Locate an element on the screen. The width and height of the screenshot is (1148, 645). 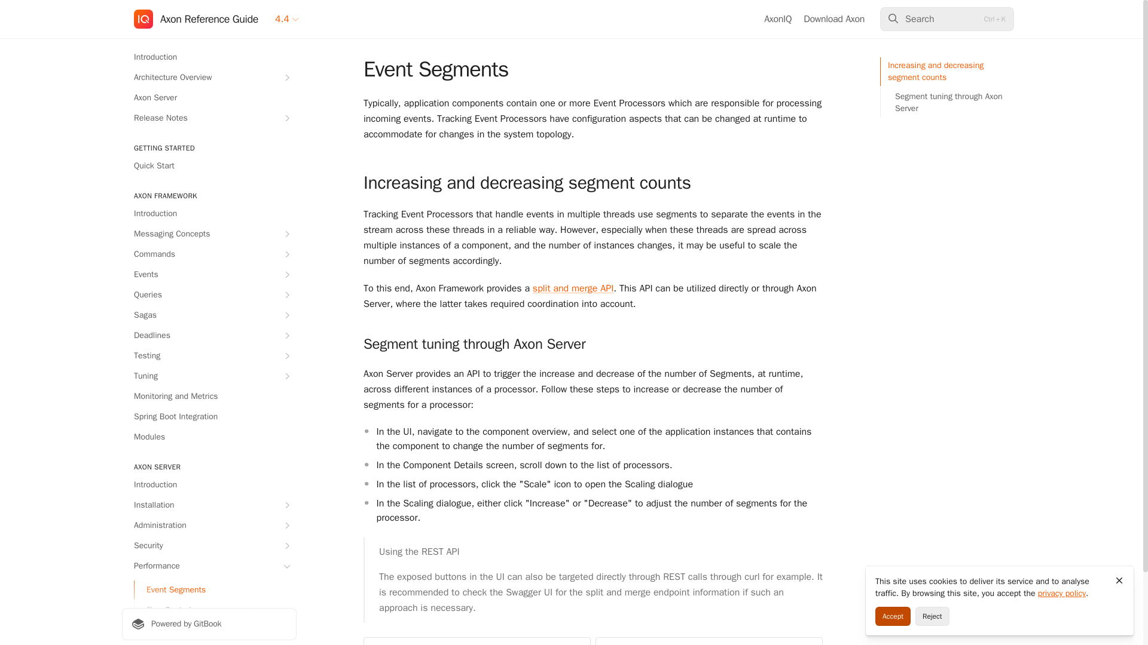
Introduction is located at coordinates (209, 57).